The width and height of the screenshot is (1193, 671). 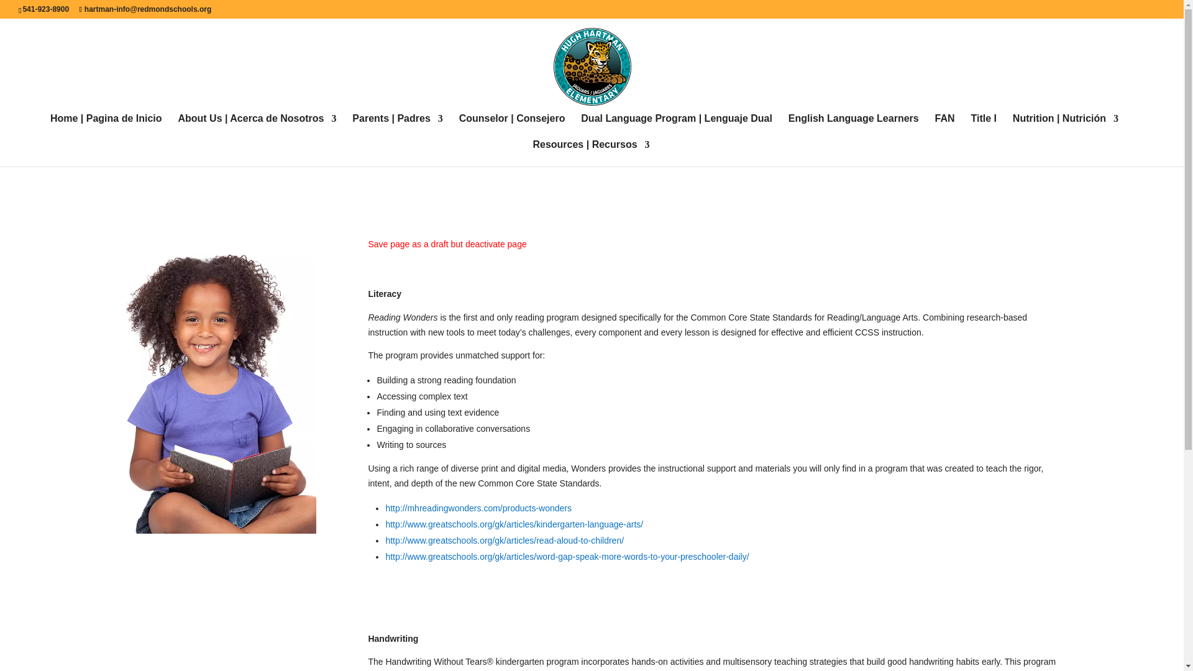 I want to click on Title I, so click(x=983, y=127).